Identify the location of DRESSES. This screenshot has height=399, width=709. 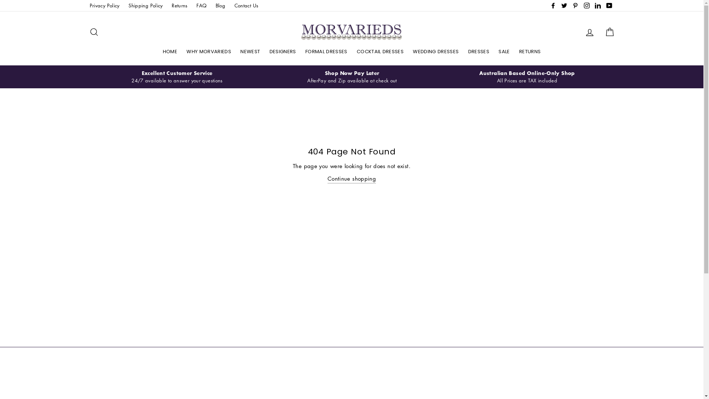
(479, 52).